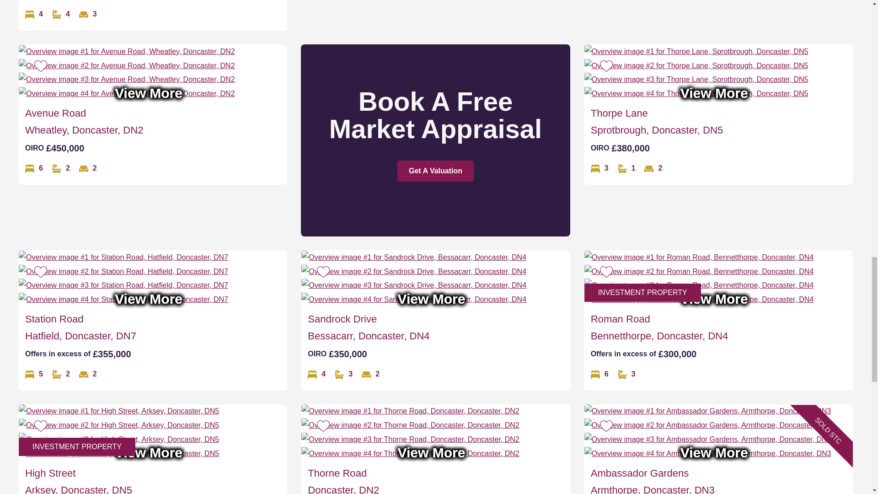 The height and width of the screenshot is (494, 878). What do you see at coordinates (626, 168) in the screenshot?
I see `Bathrooms` at bounding box center [626, 168].